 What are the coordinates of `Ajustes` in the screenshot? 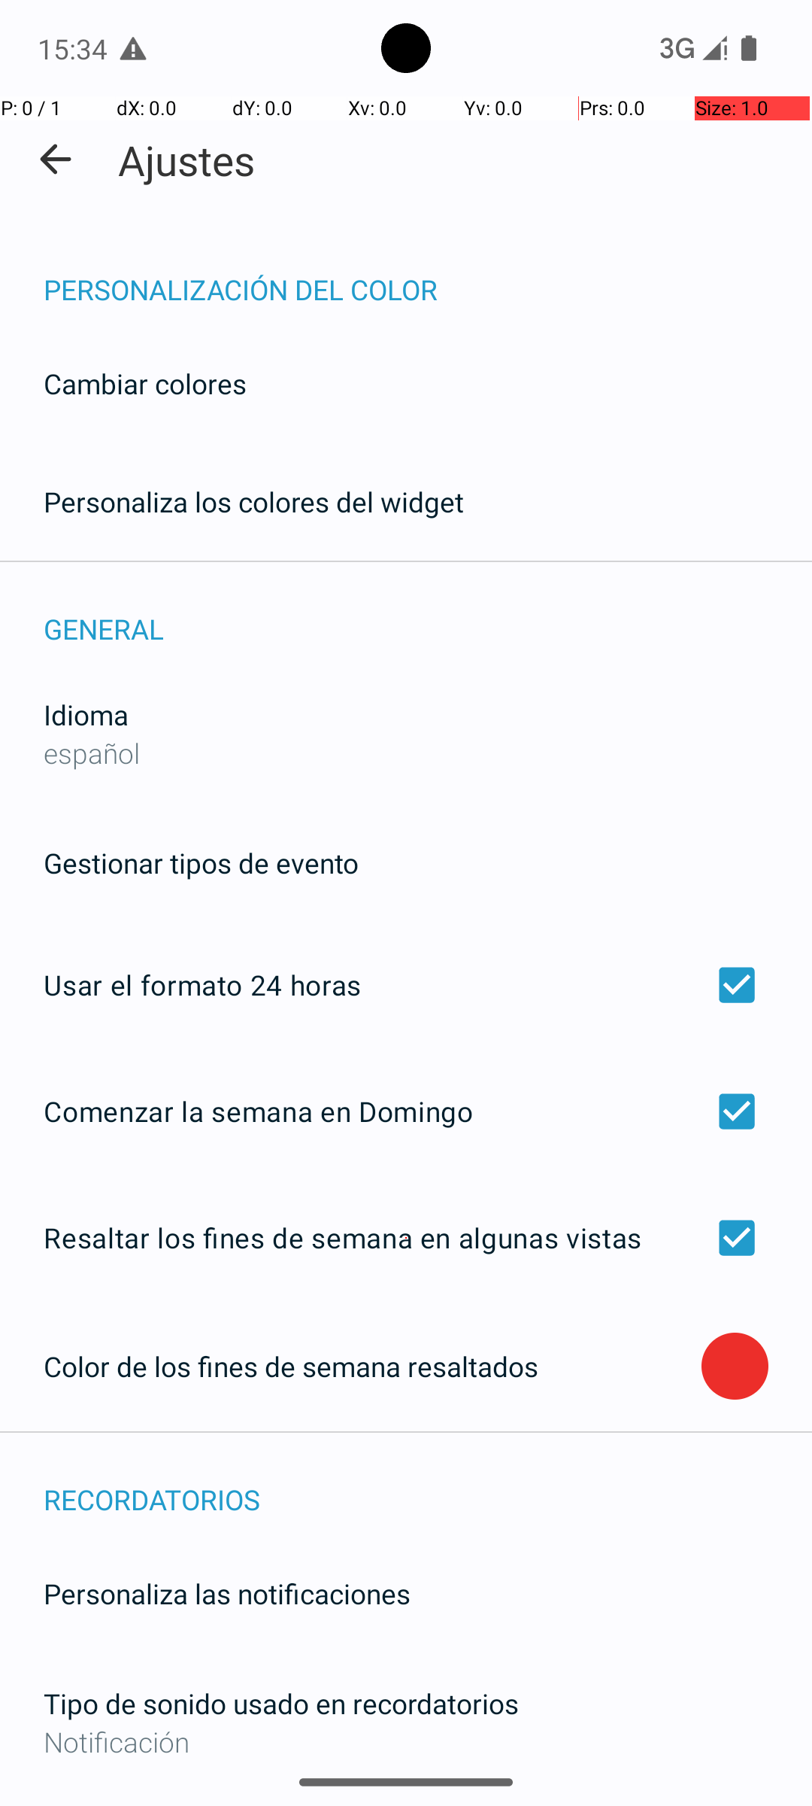 It's located at (186, 160).